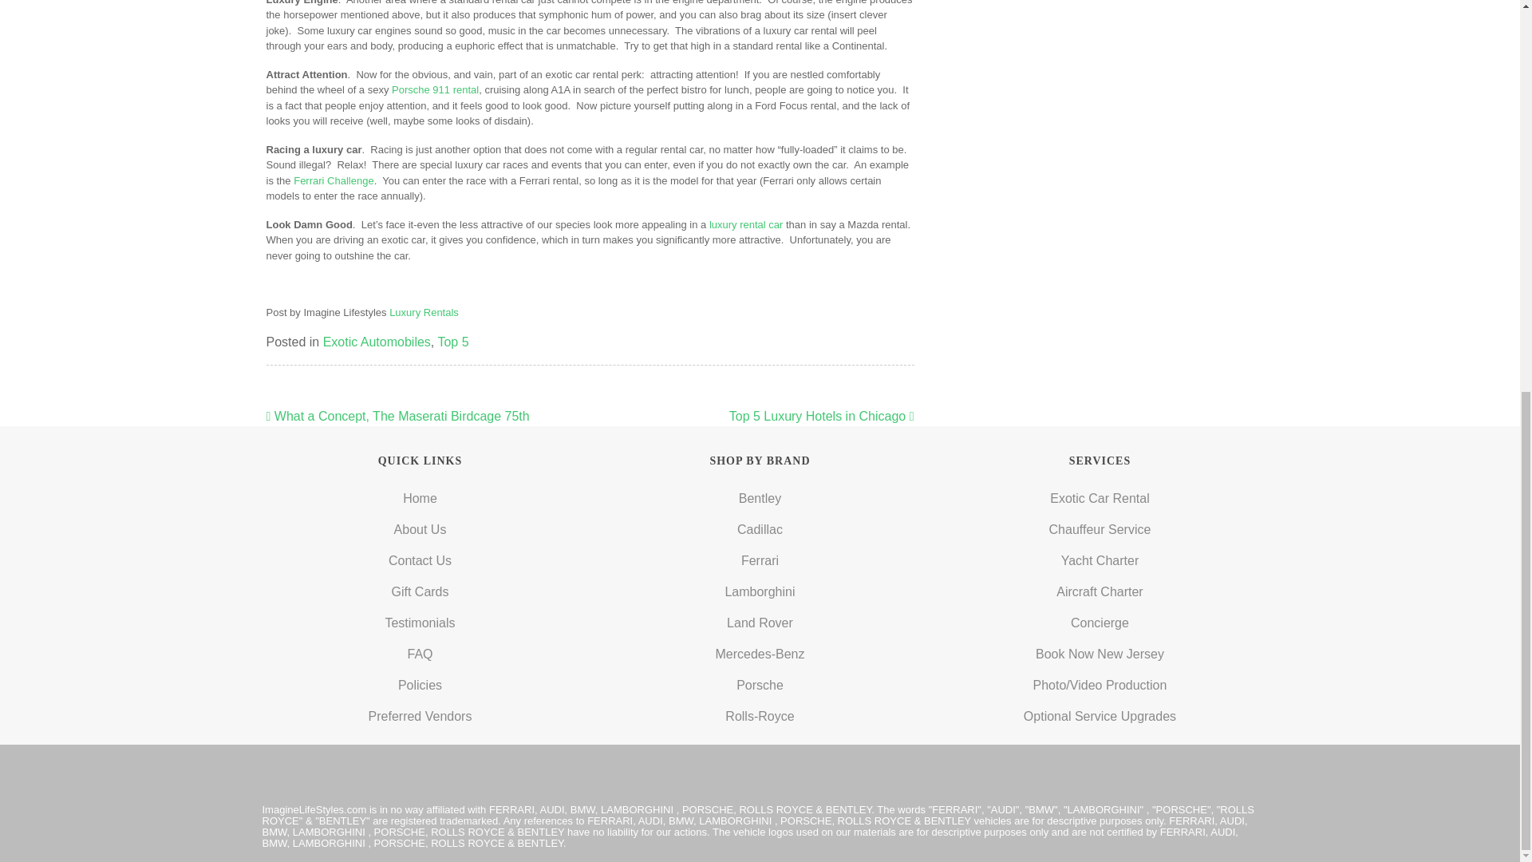  What do you see at coordinates (452, 342) in the screenshot?
I see `Top 5` at bounding box center [452, 342].